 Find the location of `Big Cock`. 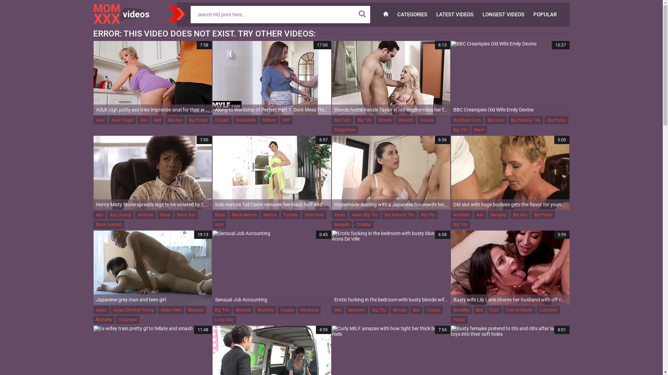

Big Cock is located at coordinates (496, 120).